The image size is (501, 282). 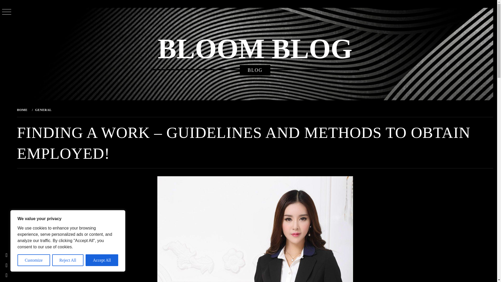 I want to click on HOME, so click(x=23, y=110).